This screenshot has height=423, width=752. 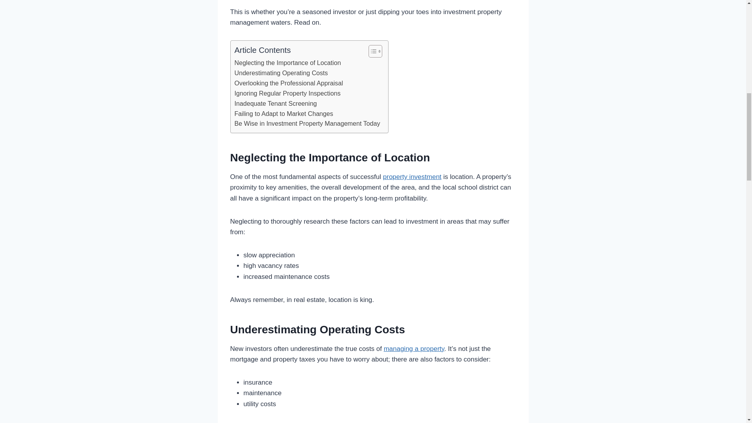 What do you see at coordinates (307, 124) in the screenshot?
I see `Be Wise in Investment Property Management Today` at bounding box center [307, 124].